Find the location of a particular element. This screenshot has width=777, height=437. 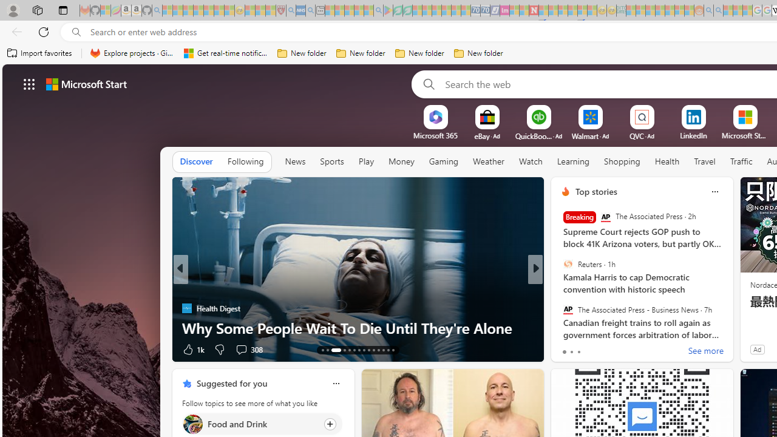

View comments 3 Comment is located at coordinates (616, 350).